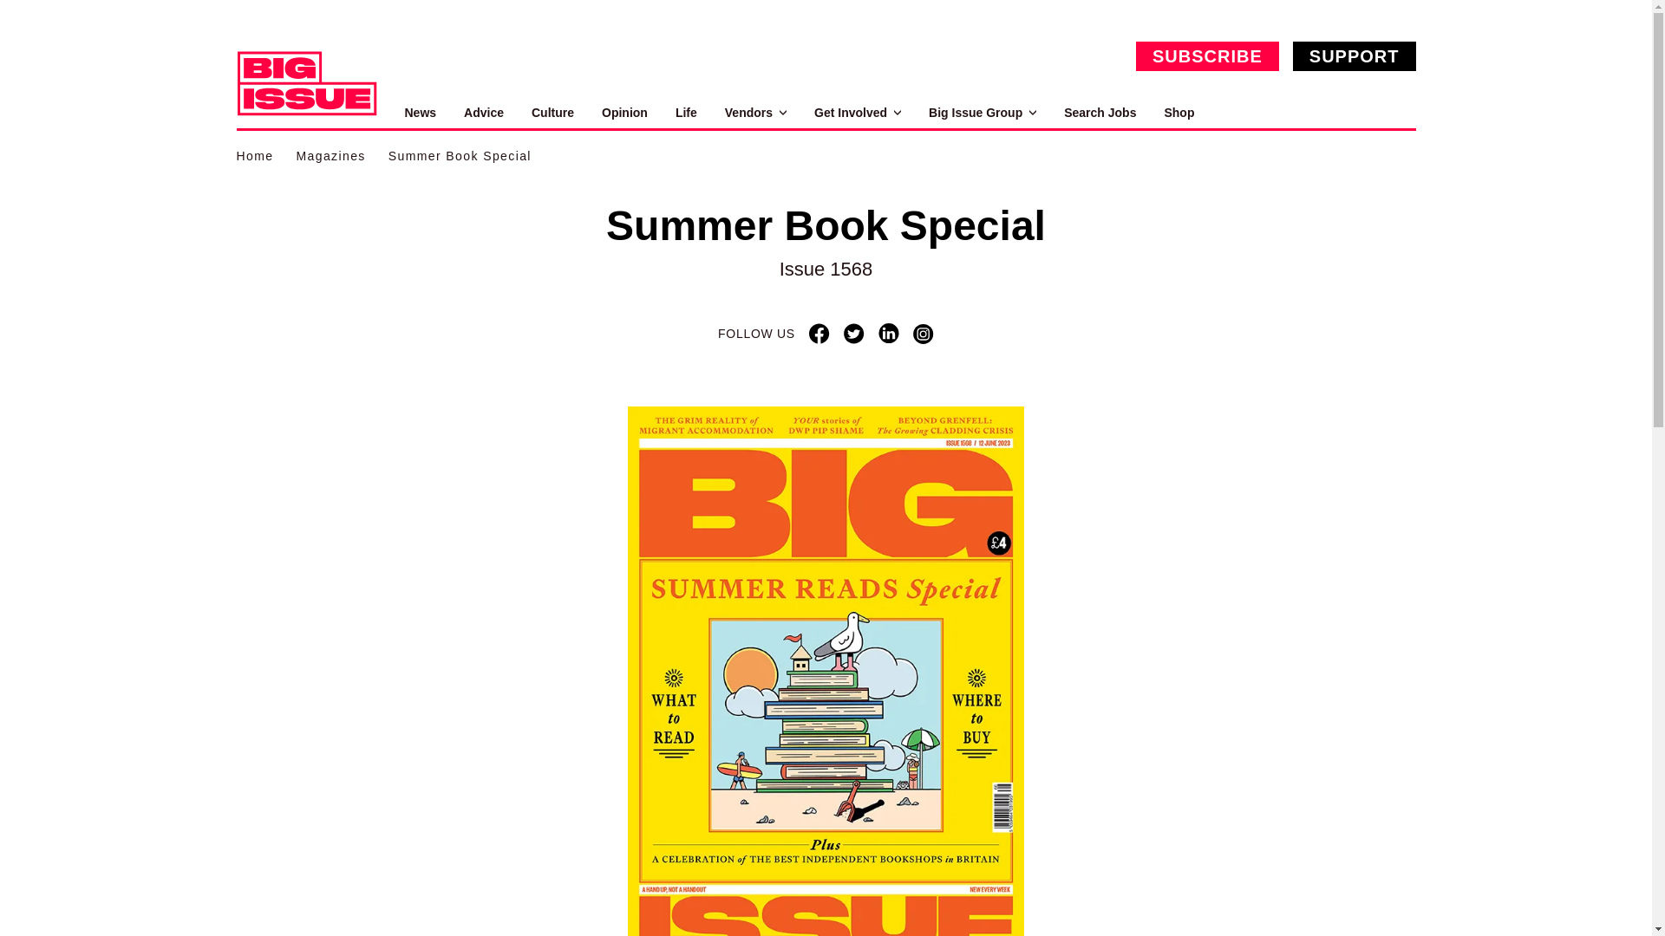 The height and width of the screenshot is (936, 1665). What do you see at coordinates (484, 113) in the screenshot?
I see `Advice` at bounding box center [484, 113].